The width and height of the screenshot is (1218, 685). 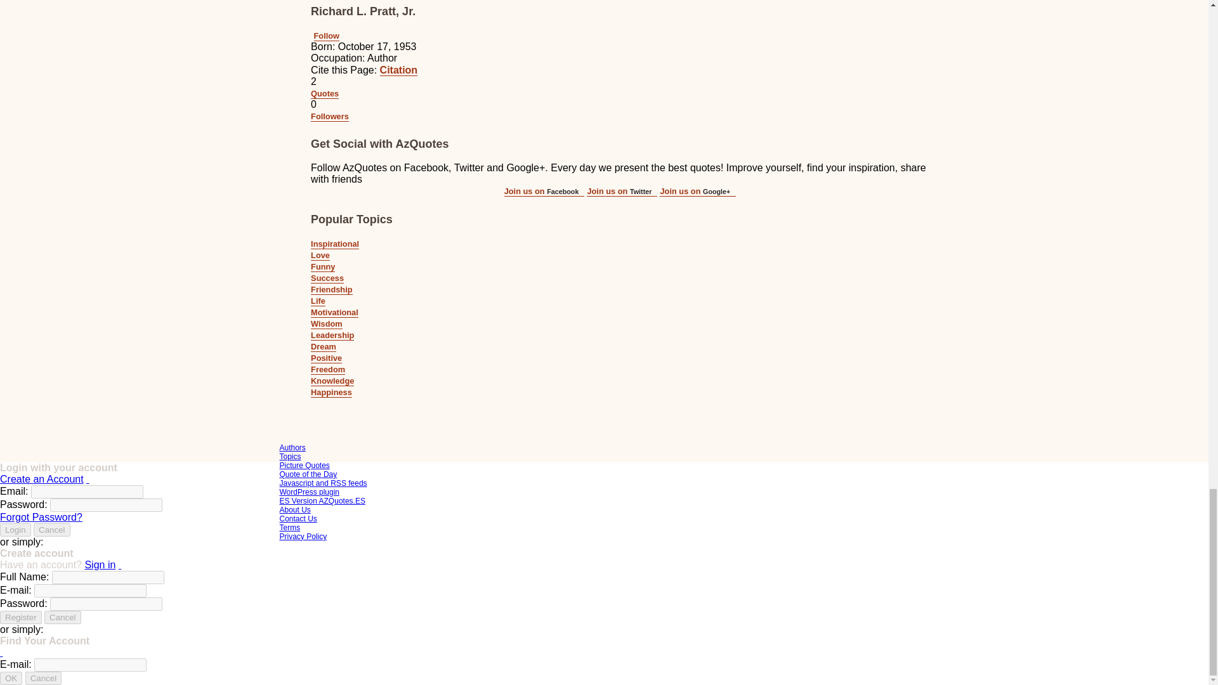 What do you see at coordinates (15, 530) in the screenshot?
I see `Login` at bounding box center [15, 530].